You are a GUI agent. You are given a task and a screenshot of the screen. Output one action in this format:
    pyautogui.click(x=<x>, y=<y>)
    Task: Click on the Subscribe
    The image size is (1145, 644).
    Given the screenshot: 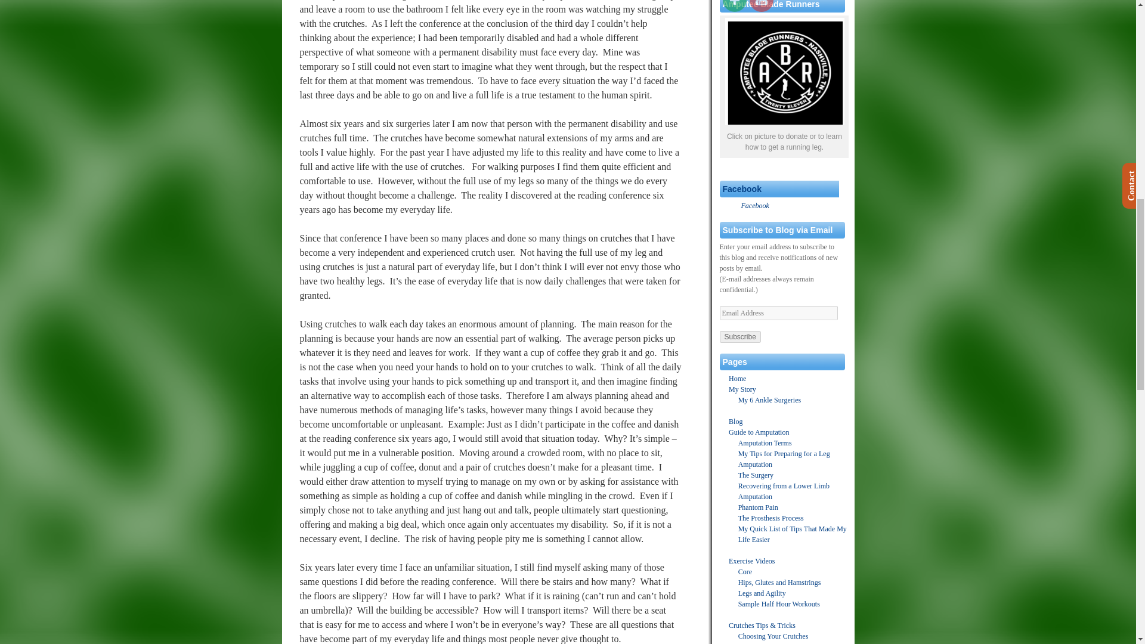 What is the action you would take?
    pyautogui.click(x=739, y=336)
    